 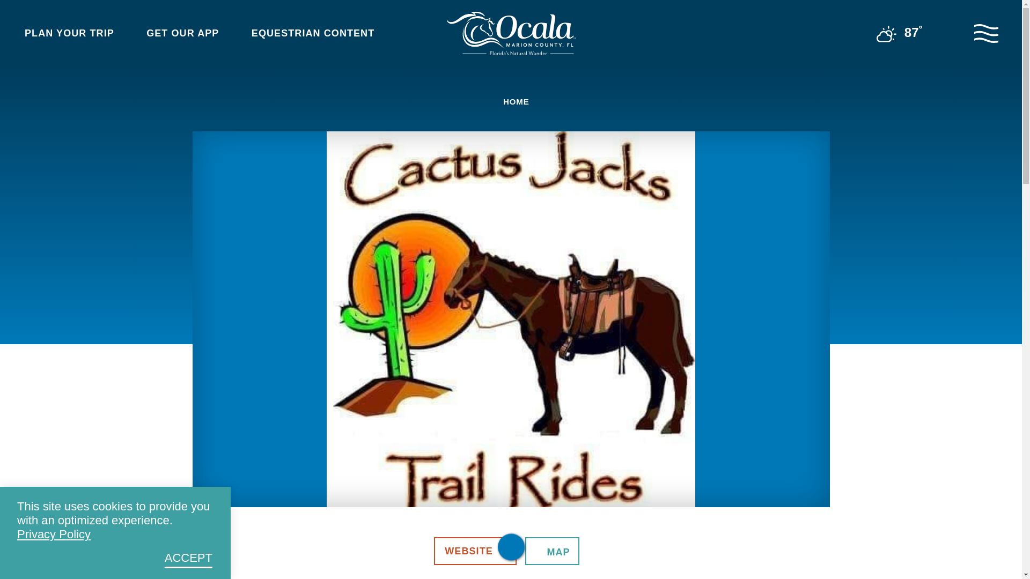 I want to click on Skip to content, so click(x=13, y=11).